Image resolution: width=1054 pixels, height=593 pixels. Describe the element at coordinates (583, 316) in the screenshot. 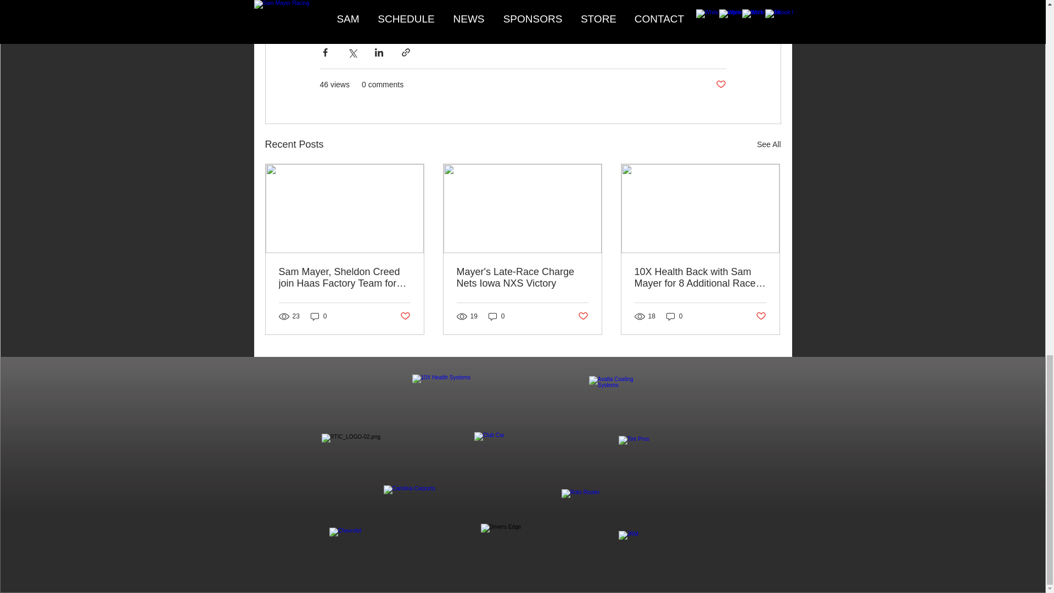

I see `Post not marked as liked` at that location.